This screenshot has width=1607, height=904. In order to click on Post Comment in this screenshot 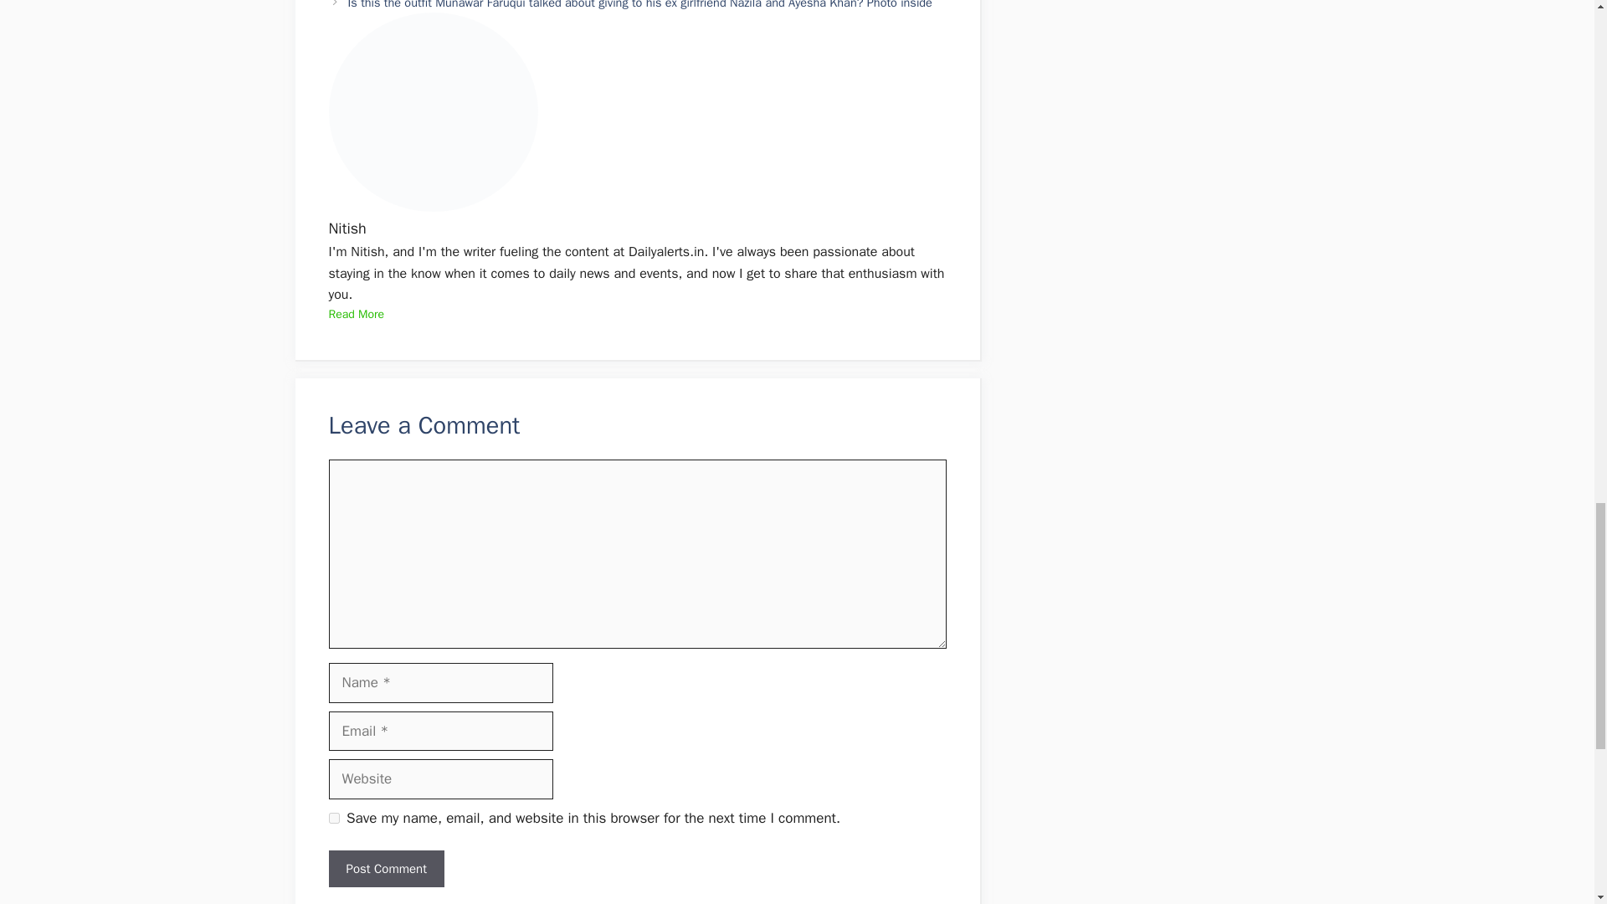, I will do `click(385, 869)`.